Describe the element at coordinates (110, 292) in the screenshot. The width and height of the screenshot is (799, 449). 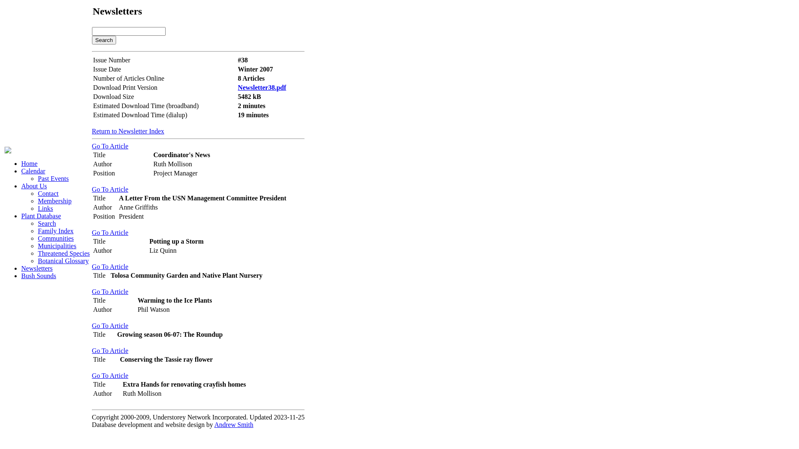
I see `Go To Article` at that location.